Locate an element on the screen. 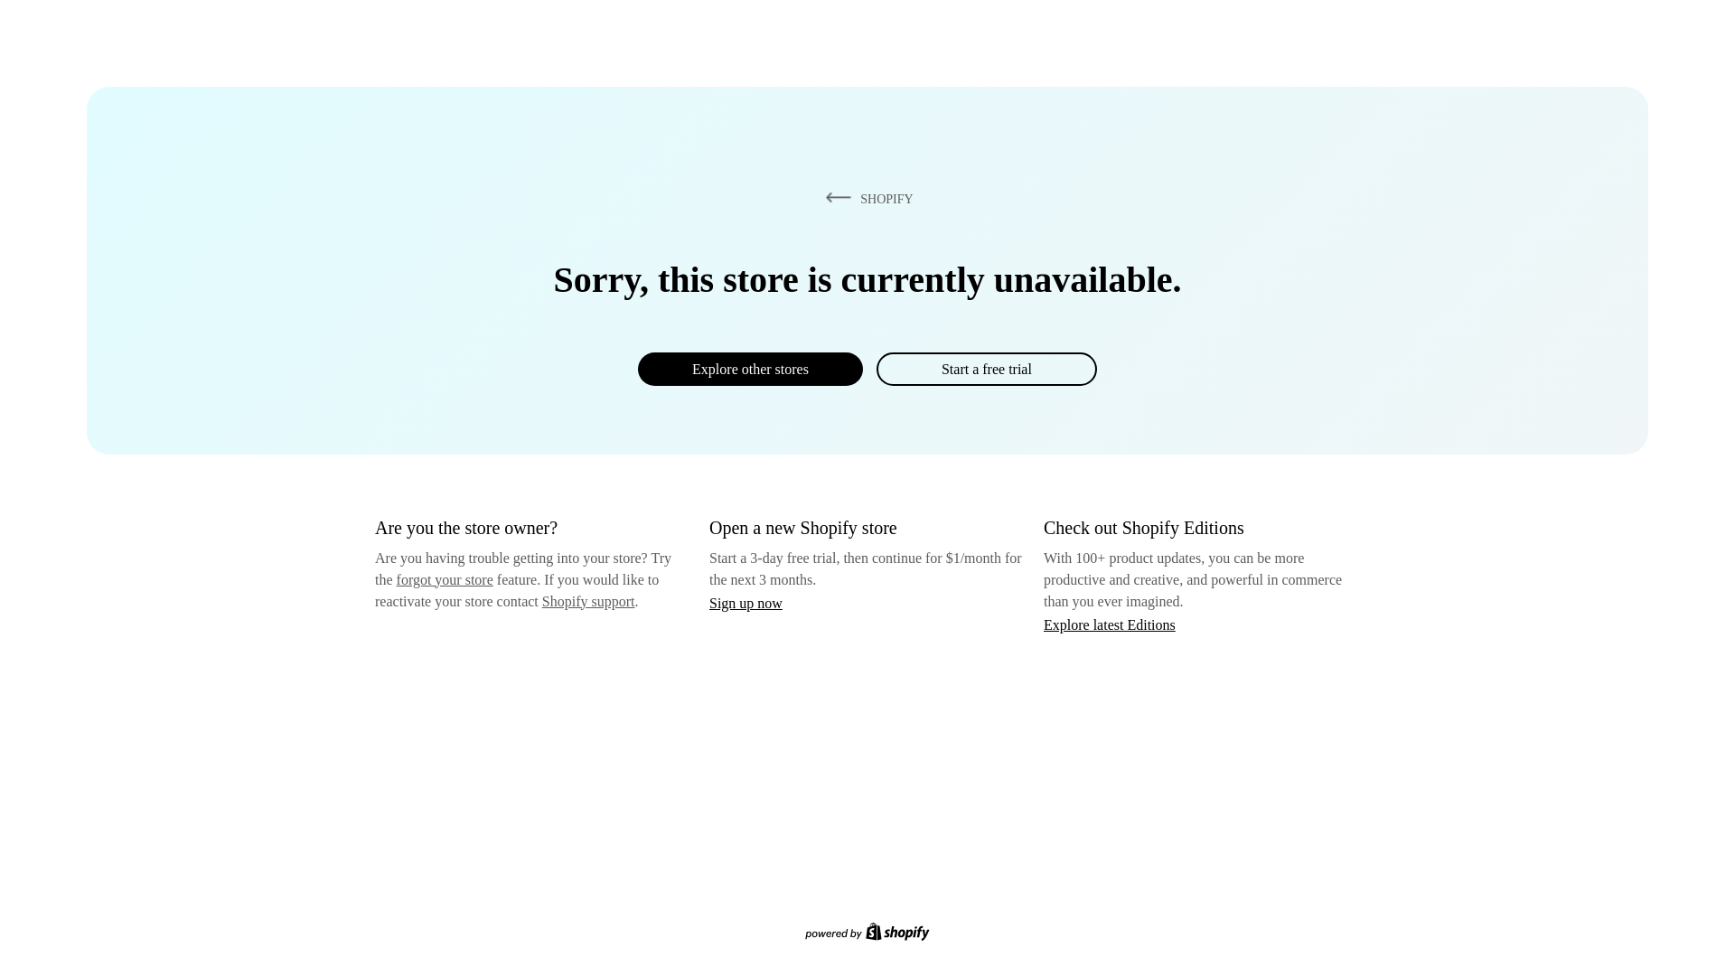 The height and width of the screenshot is (976, 1735). Shopify support is located at coordinates (587, 600).